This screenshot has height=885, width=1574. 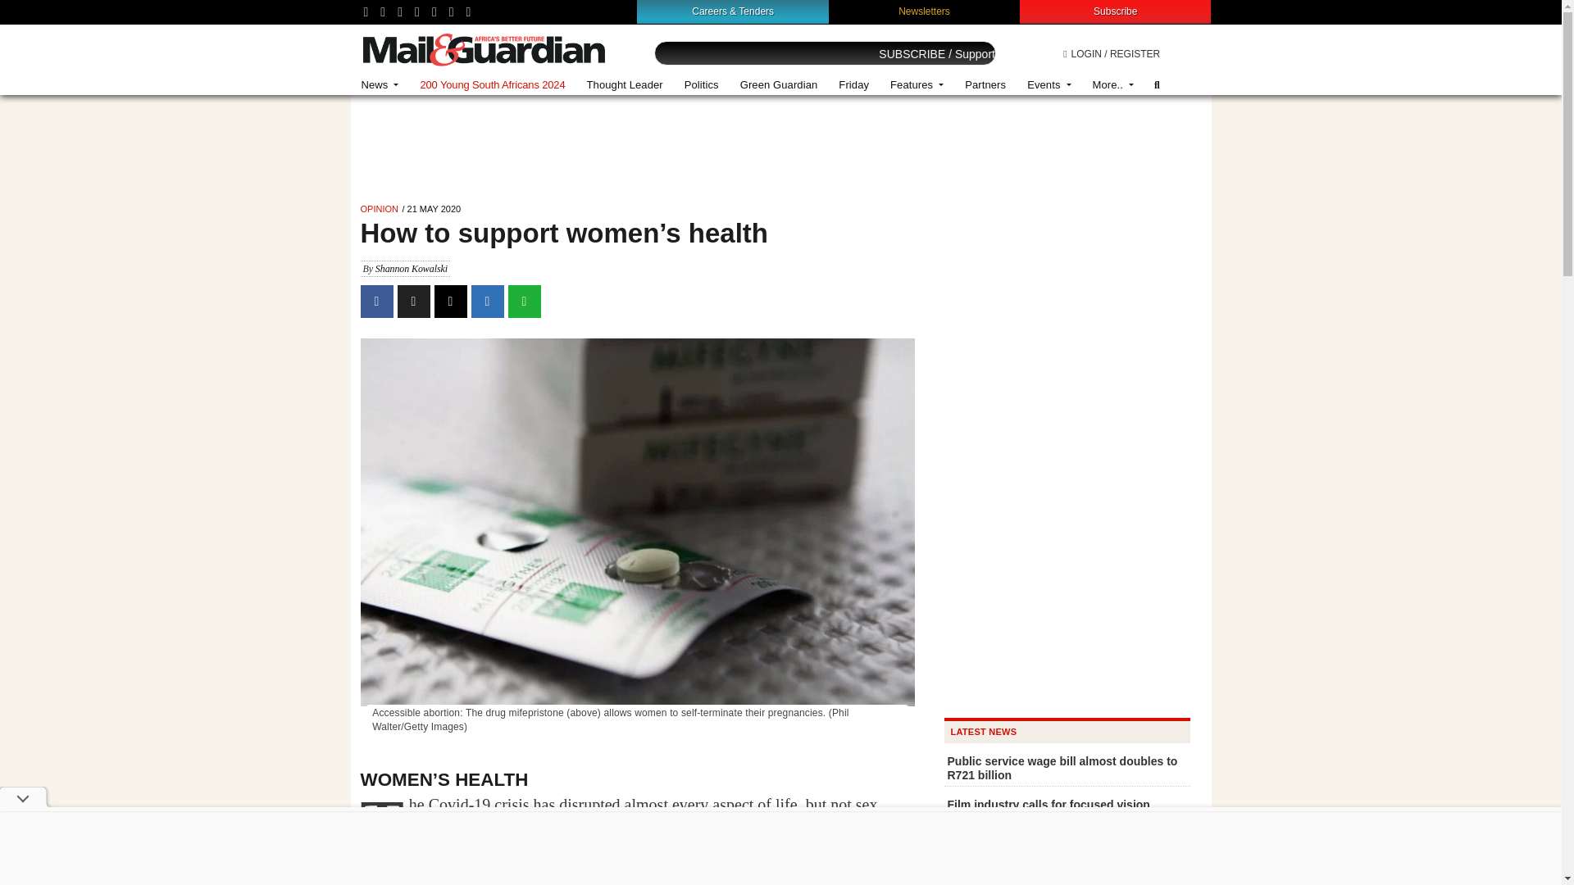 I want to click on News, so click(x=380, y=85).